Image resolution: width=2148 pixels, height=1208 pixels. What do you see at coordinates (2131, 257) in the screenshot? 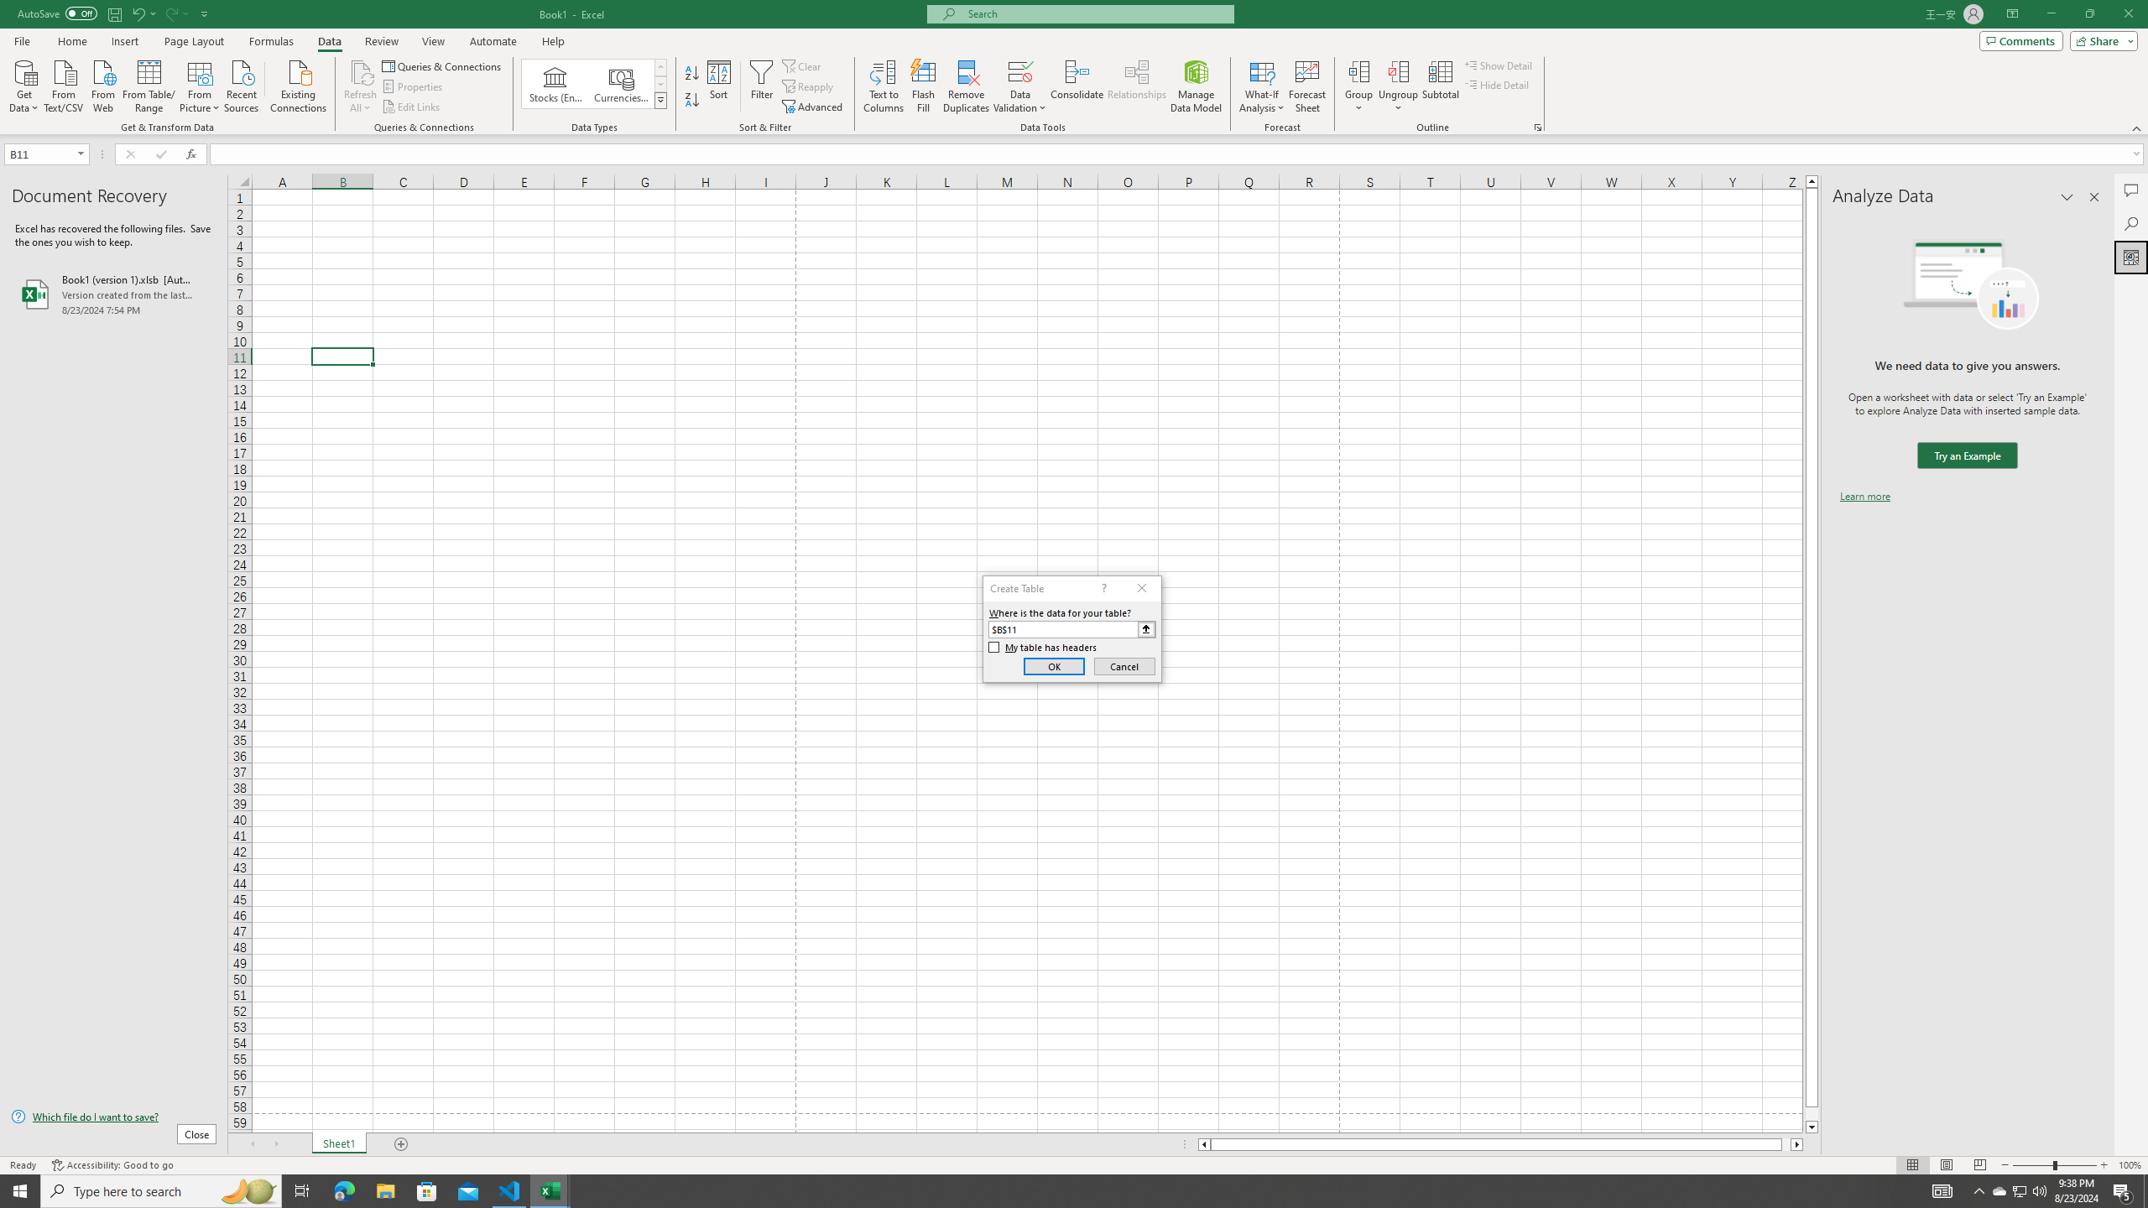
I see `Analyze Data` at bounding box center [2131, 257].